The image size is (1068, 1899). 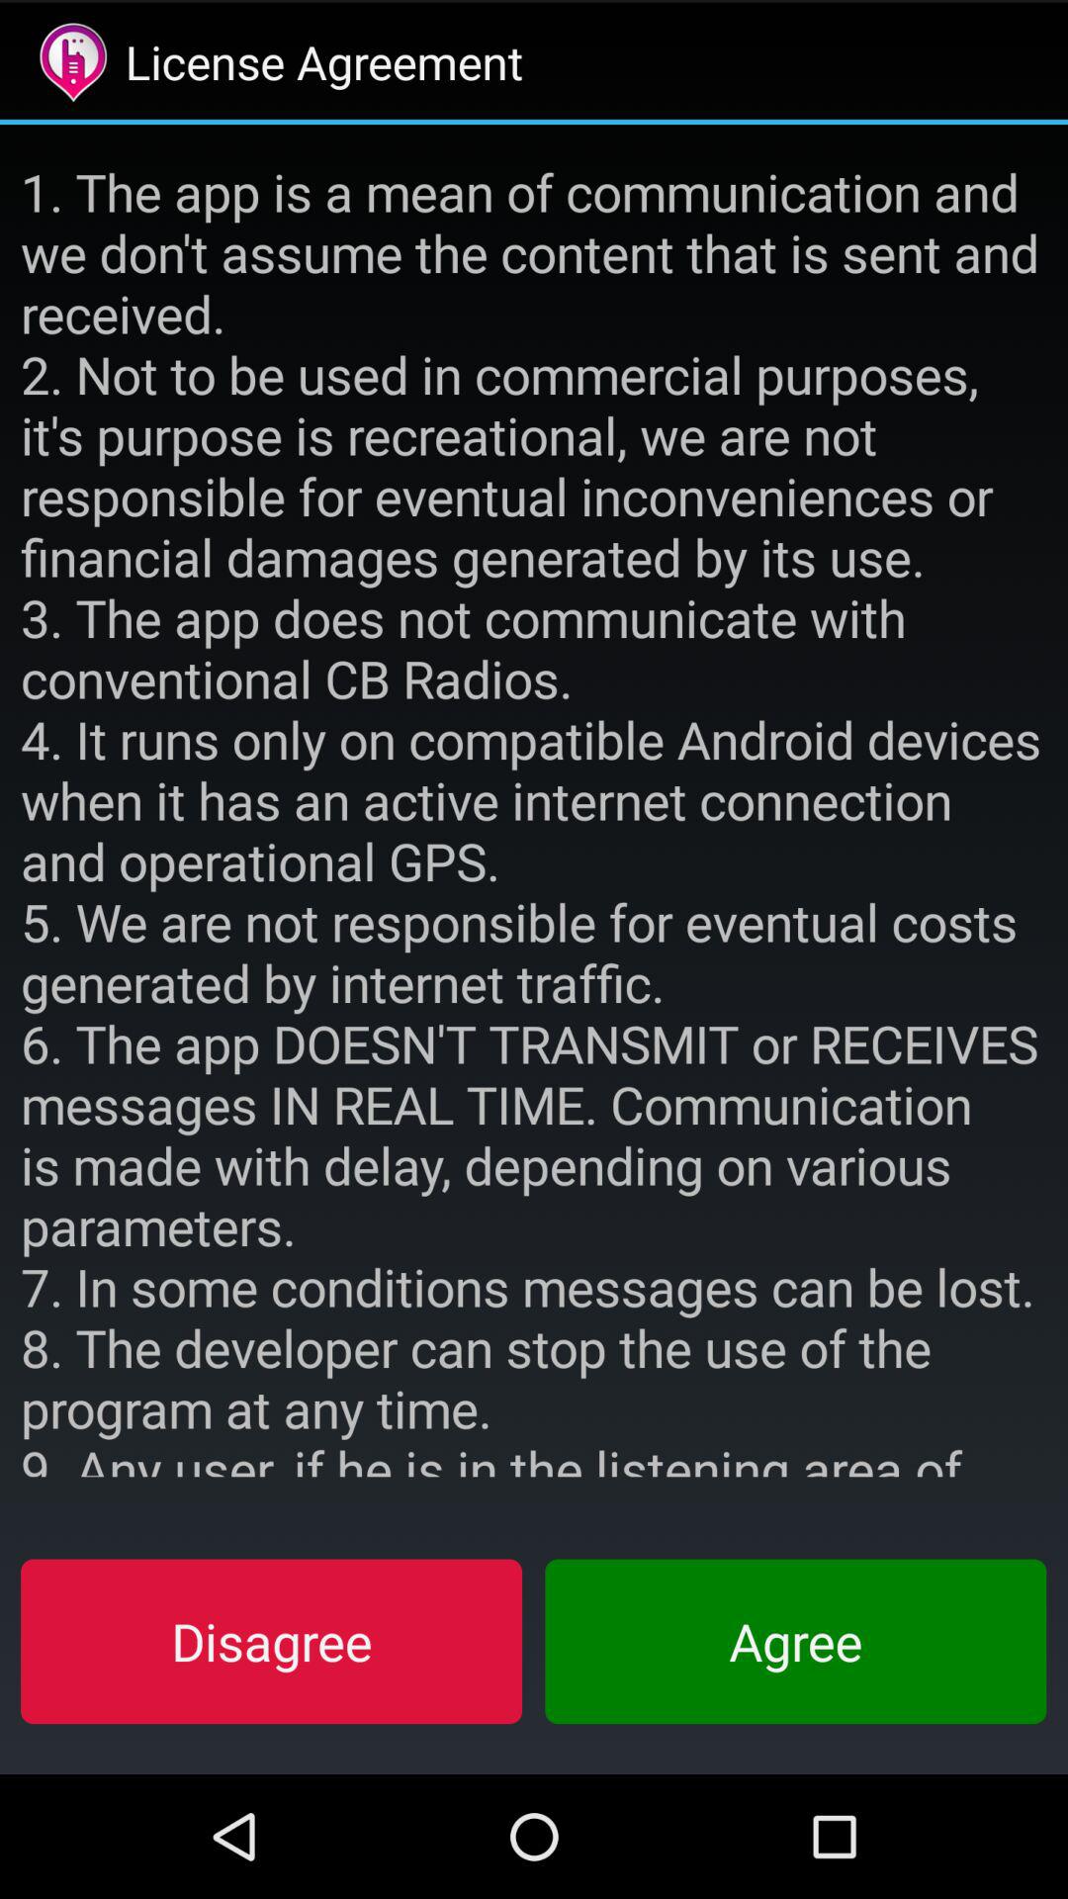 I want to click on turn off item at the bottom right corner, so click(x=795, y=1641).